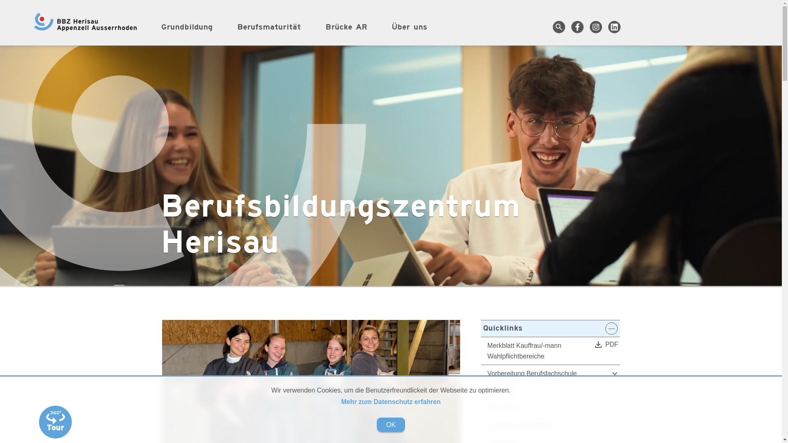 This screenshot has height=443, width=788. Describe the element at coordinates (391, 402) in the screenshot. I see `Mehr zum Datenschutz erfahren` at that location.